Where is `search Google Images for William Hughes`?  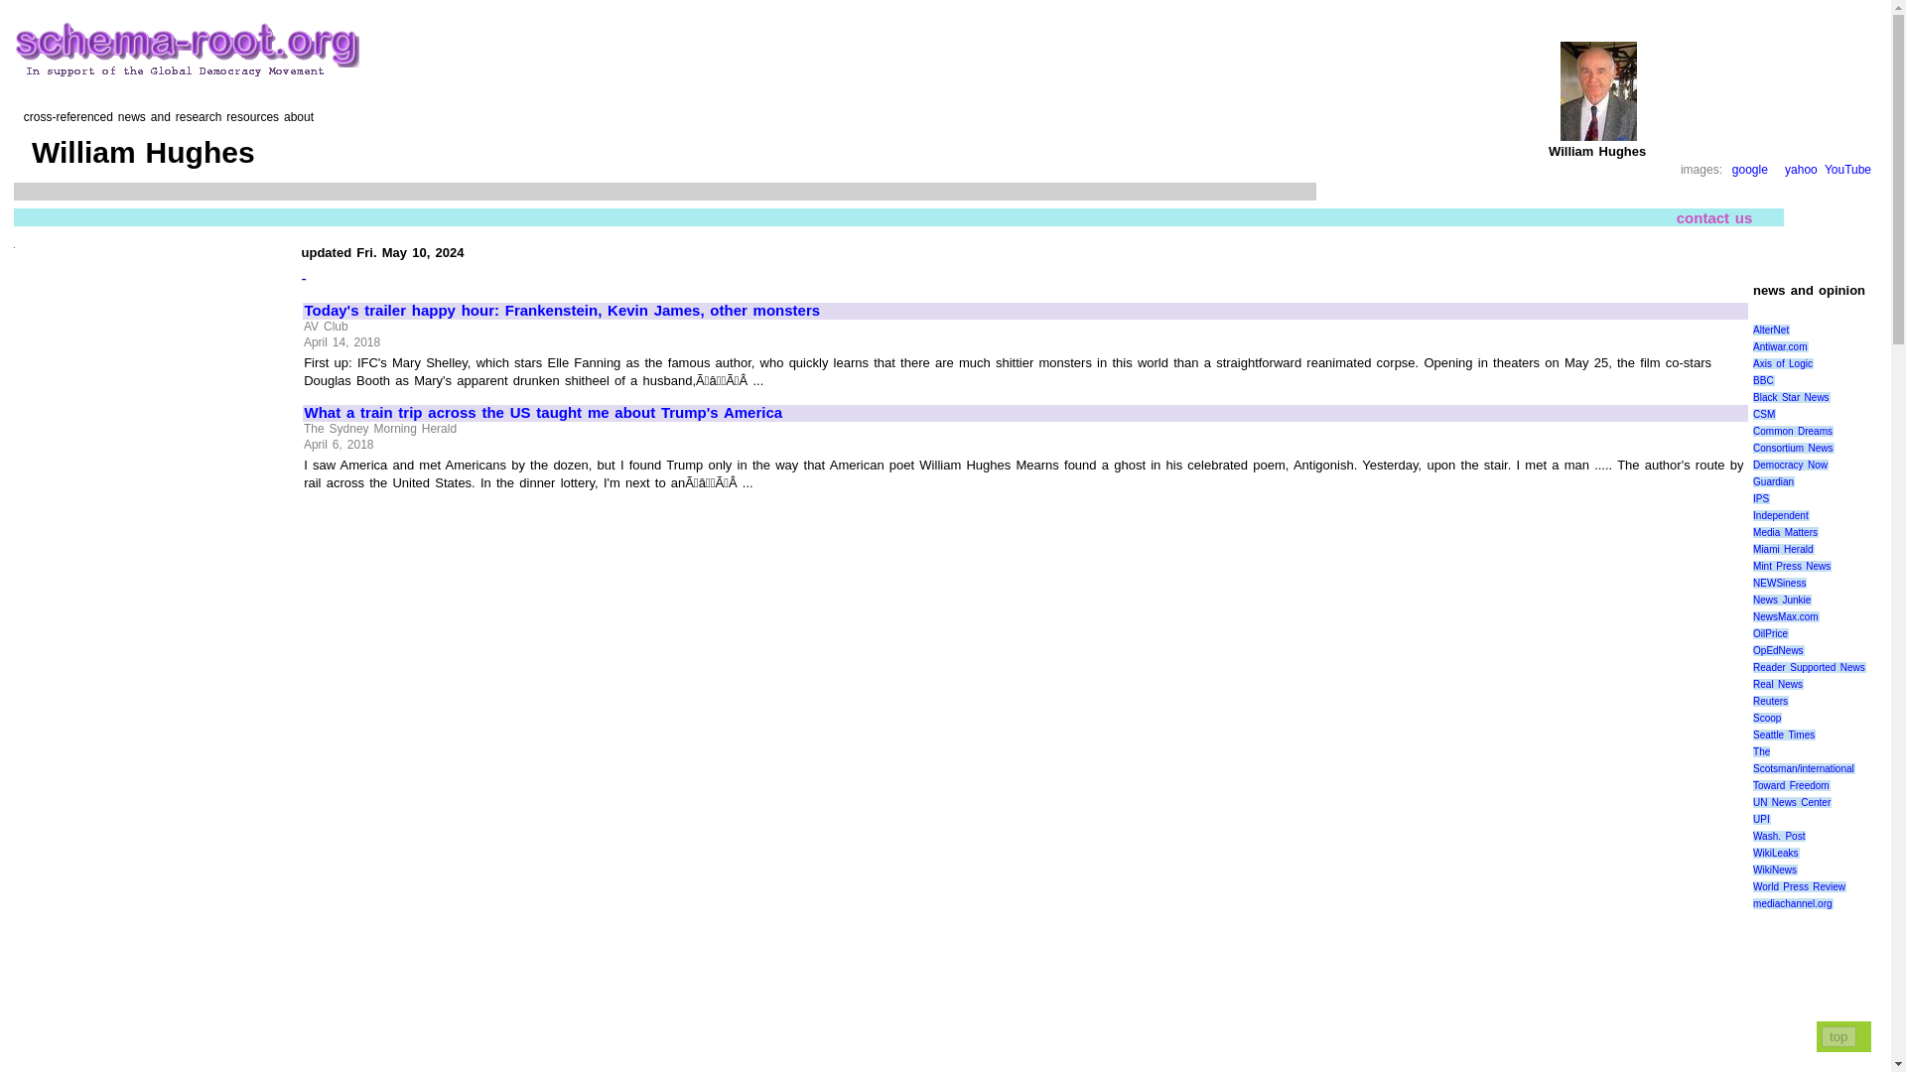
search Google Images for William Hughes is located at coordinates (1750, 170).